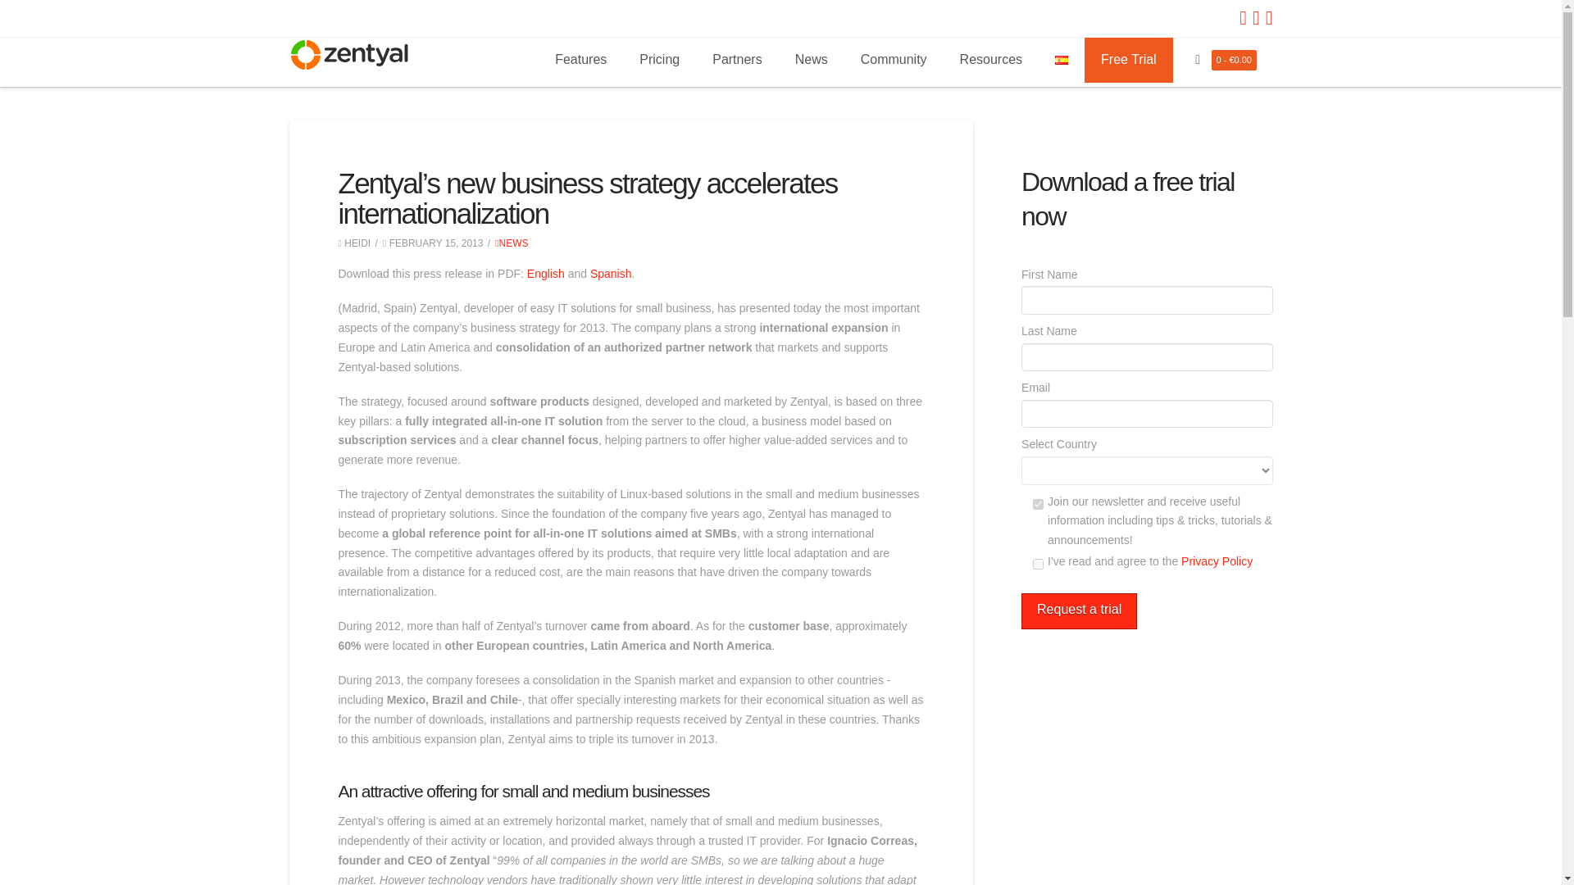 This screenshot has width=1574, height=885. What do you see at coordinates (1079, 611) in the screenshot?
I see `Request a trial` at bounding box center [1079, 611].